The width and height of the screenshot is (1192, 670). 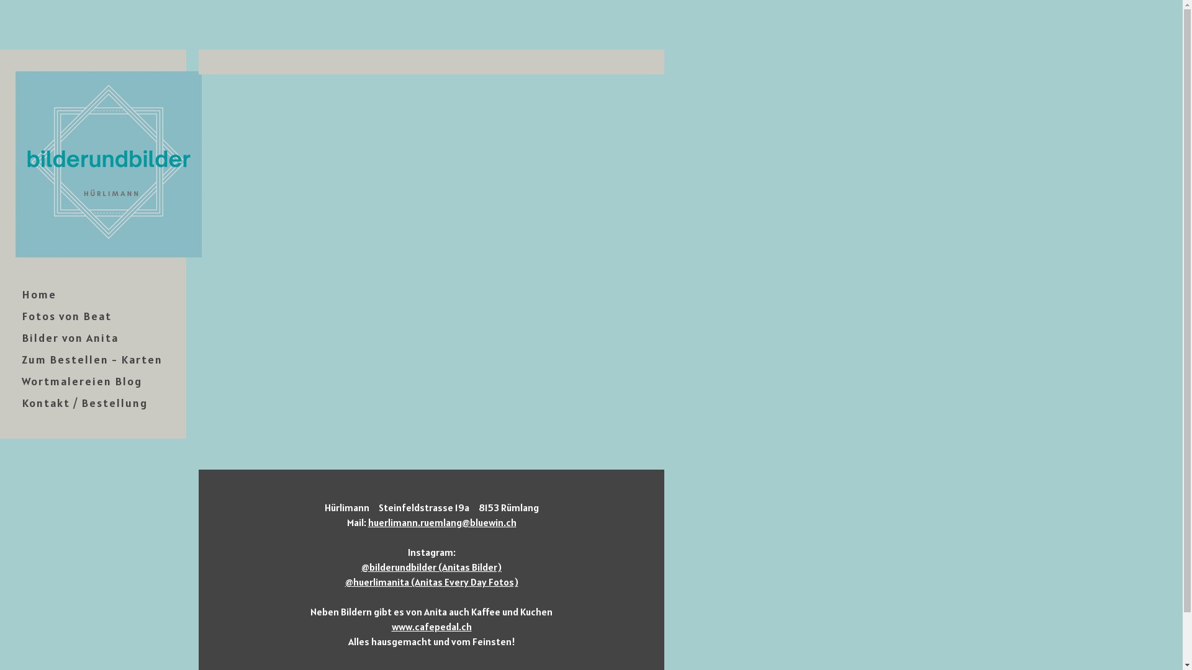 What do you see at coordinates (431, 627) in the screenshot?
I see `www.cafepedal.ch` at bounding box center [431, 627].